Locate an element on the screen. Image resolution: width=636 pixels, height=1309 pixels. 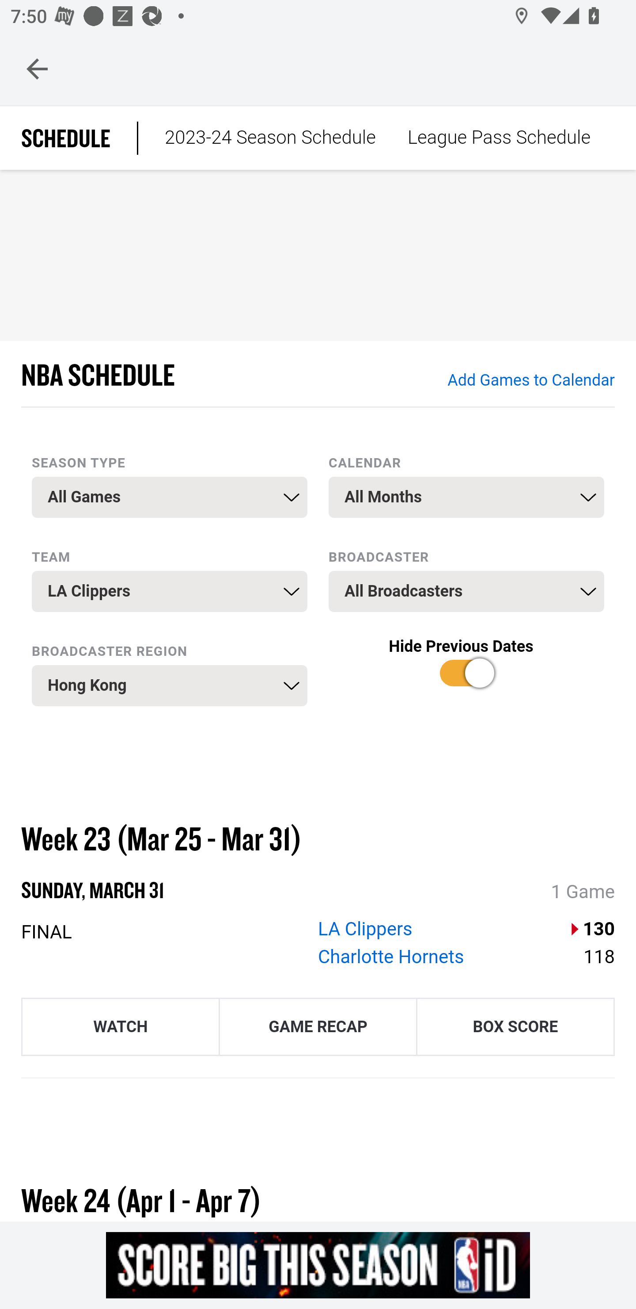
GAME RECAP is located at coordinates (318, 1026).